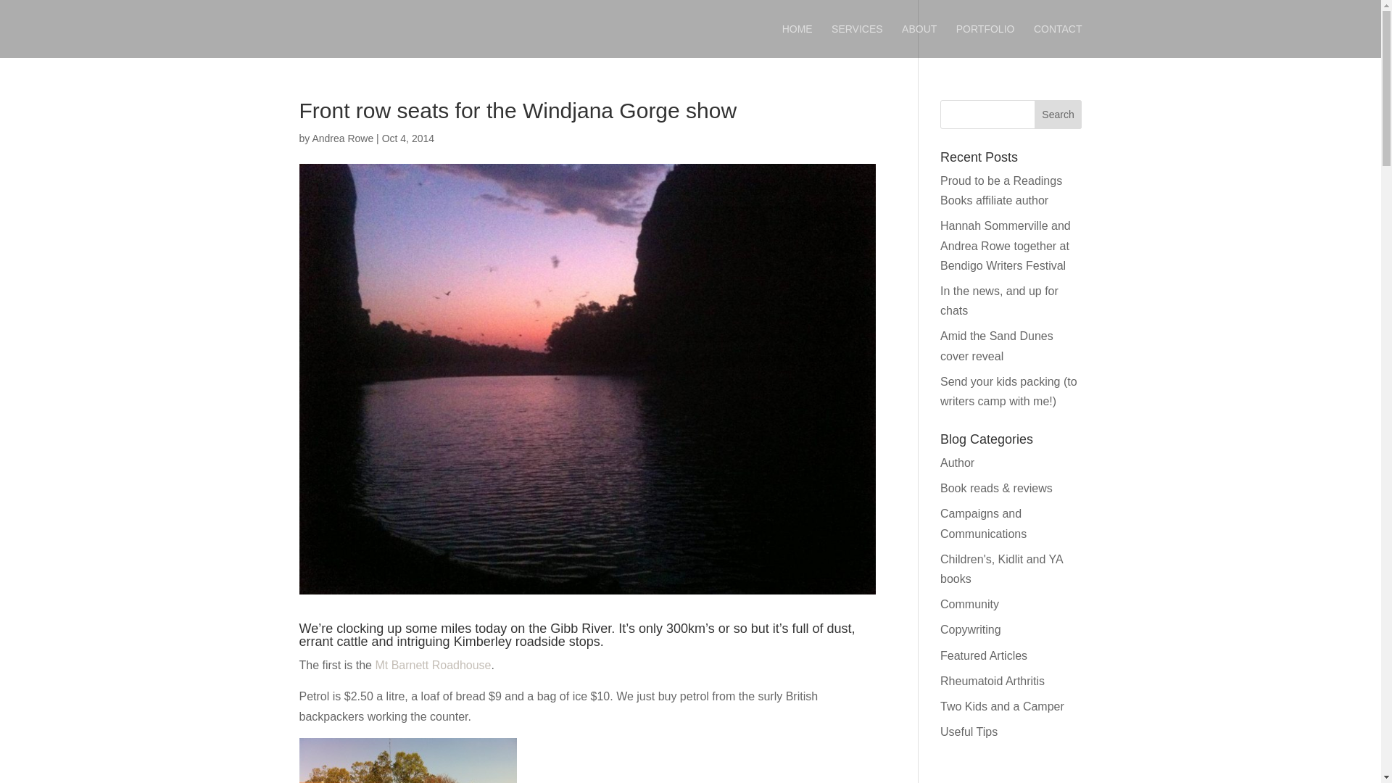  I want to click on HOME, so click(797, 41).